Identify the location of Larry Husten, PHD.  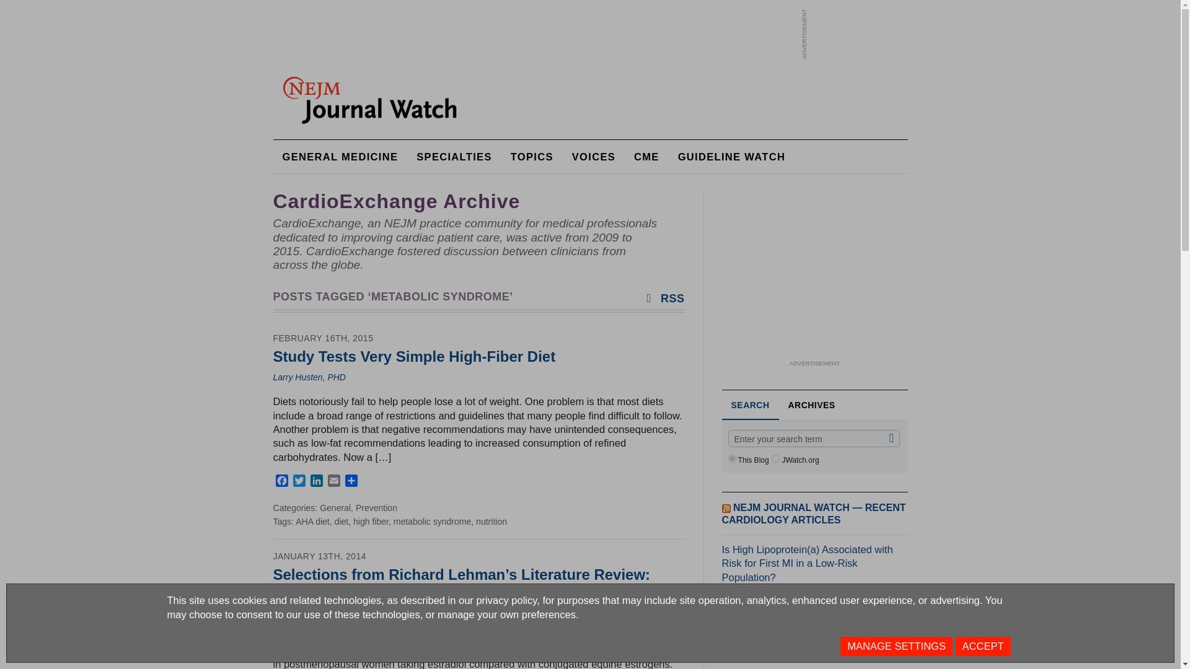
(309, 377).